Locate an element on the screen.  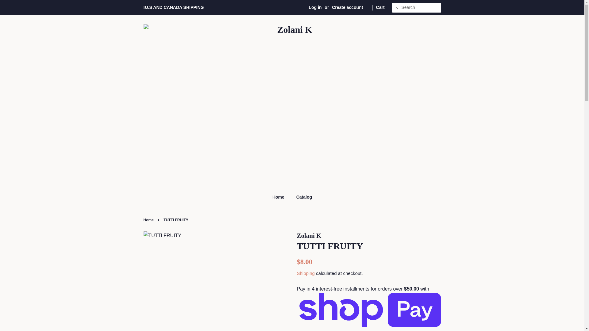
Back to the frontpage is located at coordinates (149, 220).